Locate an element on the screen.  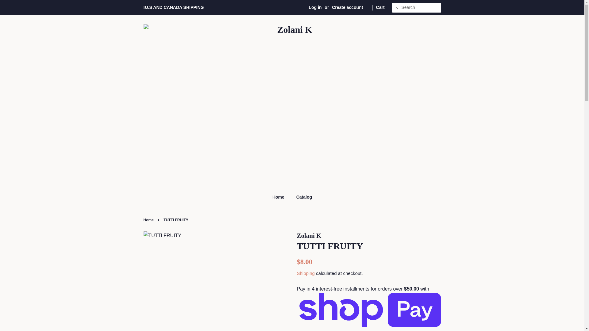
Back to the frontpage is located at coordinates (149, 220).